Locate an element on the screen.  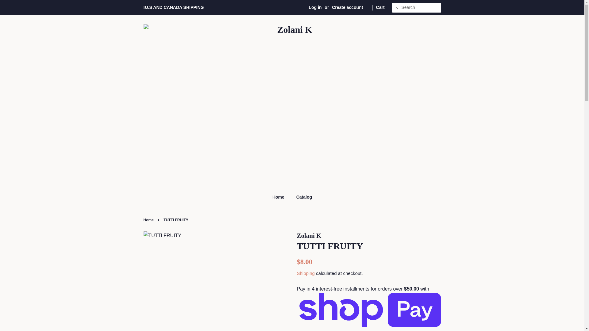
Back to the frontpage is located at coordinates (149, 220).